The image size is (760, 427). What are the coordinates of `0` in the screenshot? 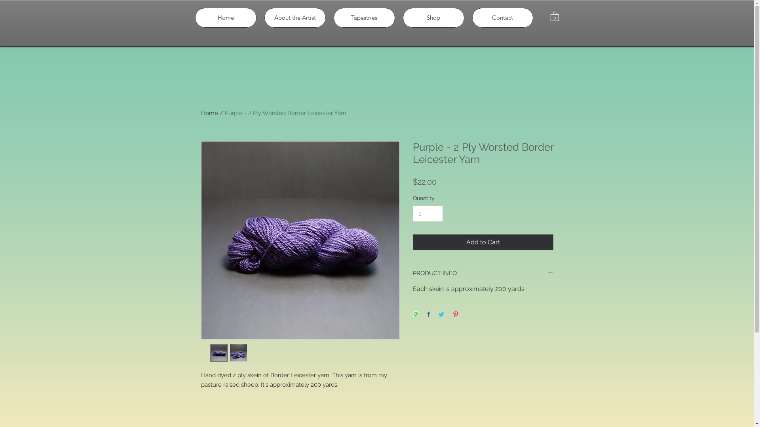 It's located at (554, 16).